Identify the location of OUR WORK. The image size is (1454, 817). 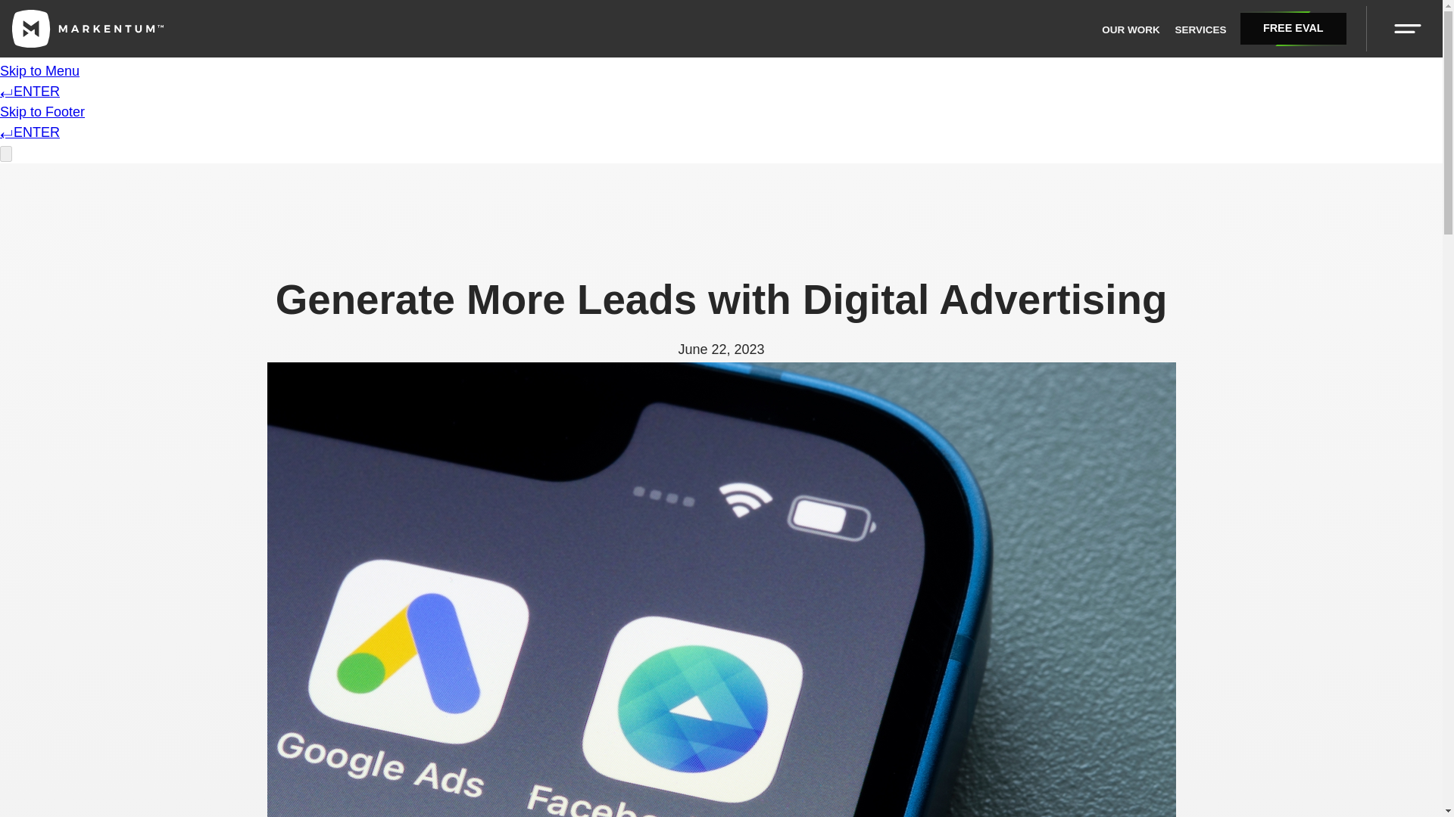
(1131, 30).